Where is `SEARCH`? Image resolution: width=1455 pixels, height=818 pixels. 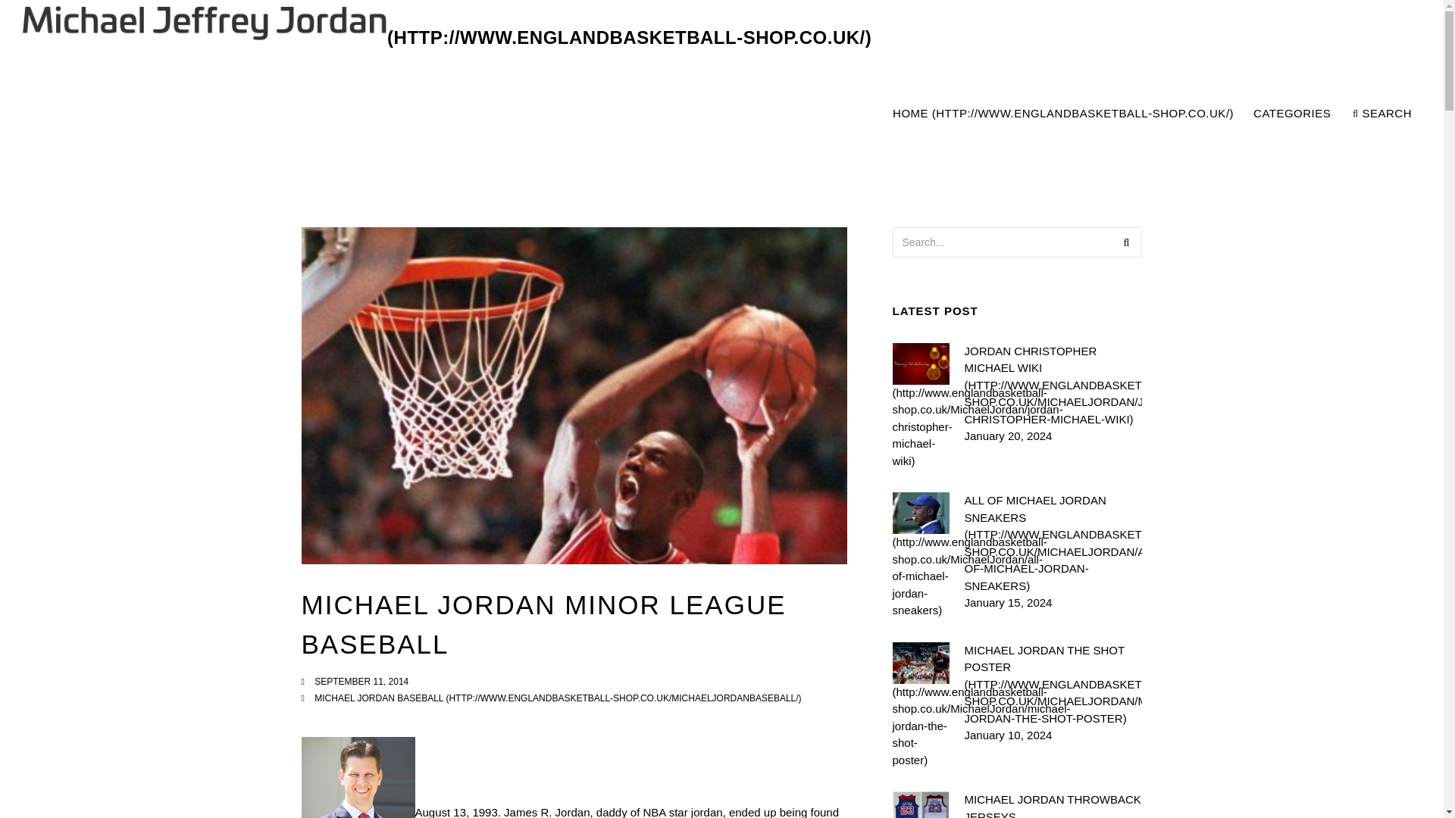 SEARCH is located at coordinates (1151, 114).